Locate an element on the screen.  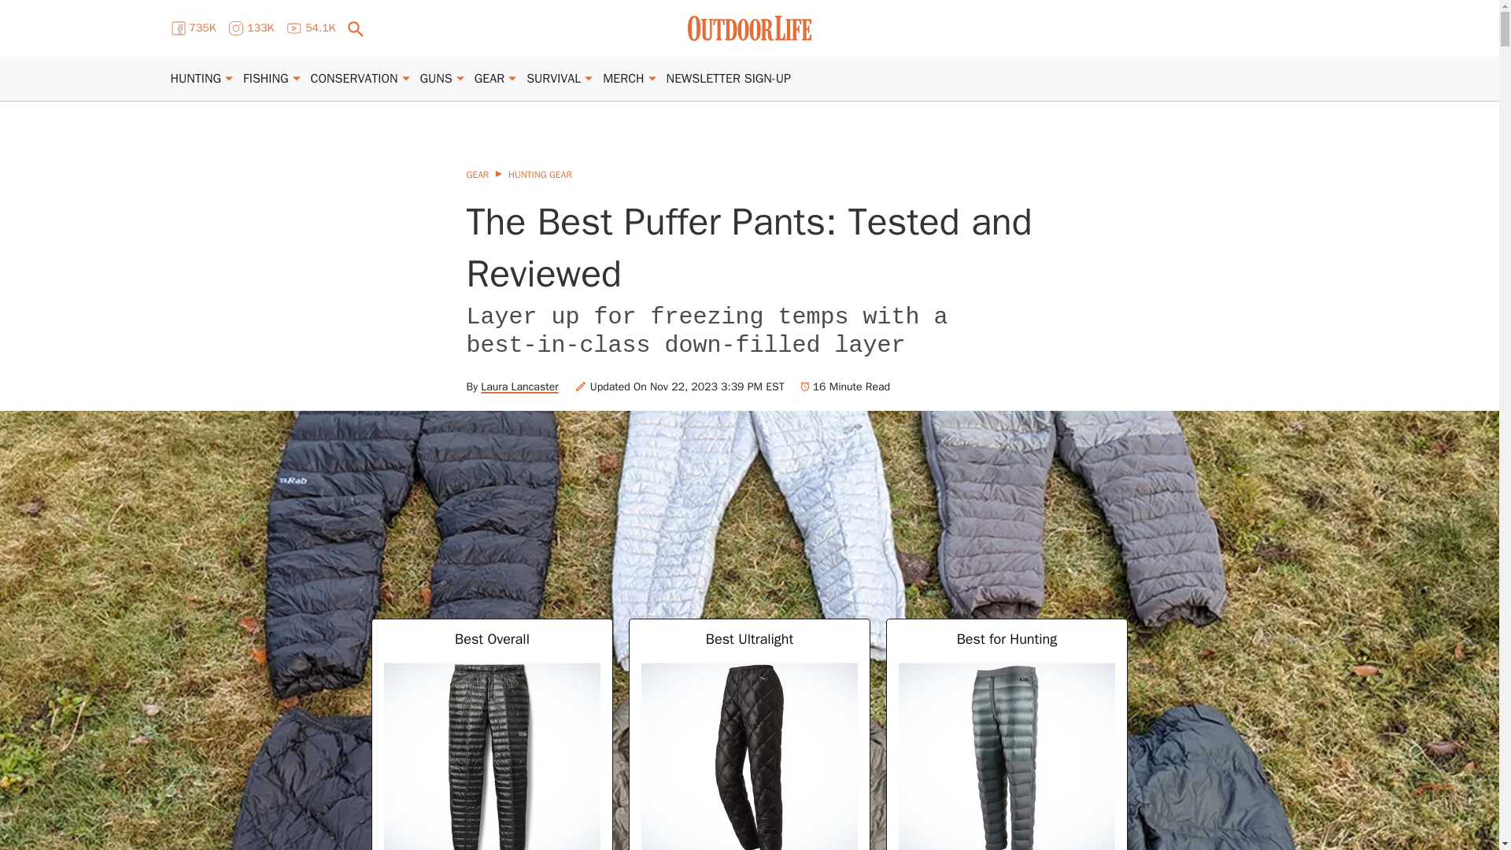
Newsletter Sign-up is located at coordinates (728, 79).